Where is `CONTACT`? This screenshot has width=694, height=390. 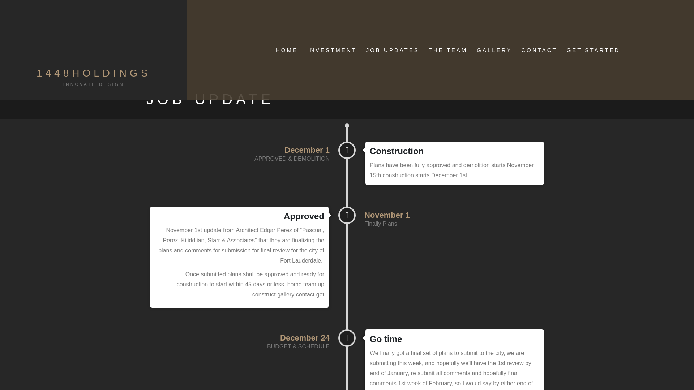 CONTACT is located at coordinates (593, 49).